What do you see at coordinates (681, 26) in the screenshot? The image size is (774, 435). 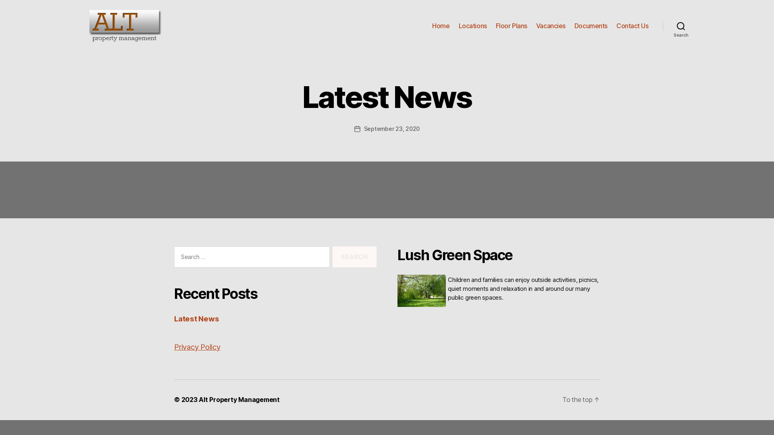 I see `Search` at bounding box center [681, 26].